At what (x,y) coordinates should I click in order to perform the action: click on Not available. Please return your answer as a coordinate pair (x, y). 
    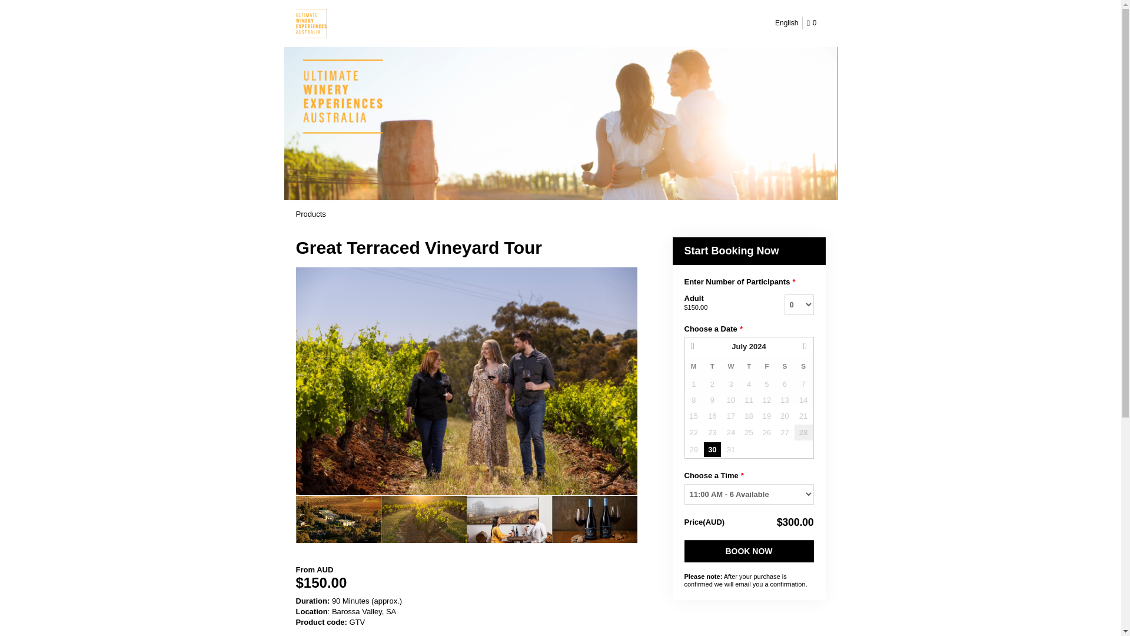
    Looking at the image, I should click on (804, 384).